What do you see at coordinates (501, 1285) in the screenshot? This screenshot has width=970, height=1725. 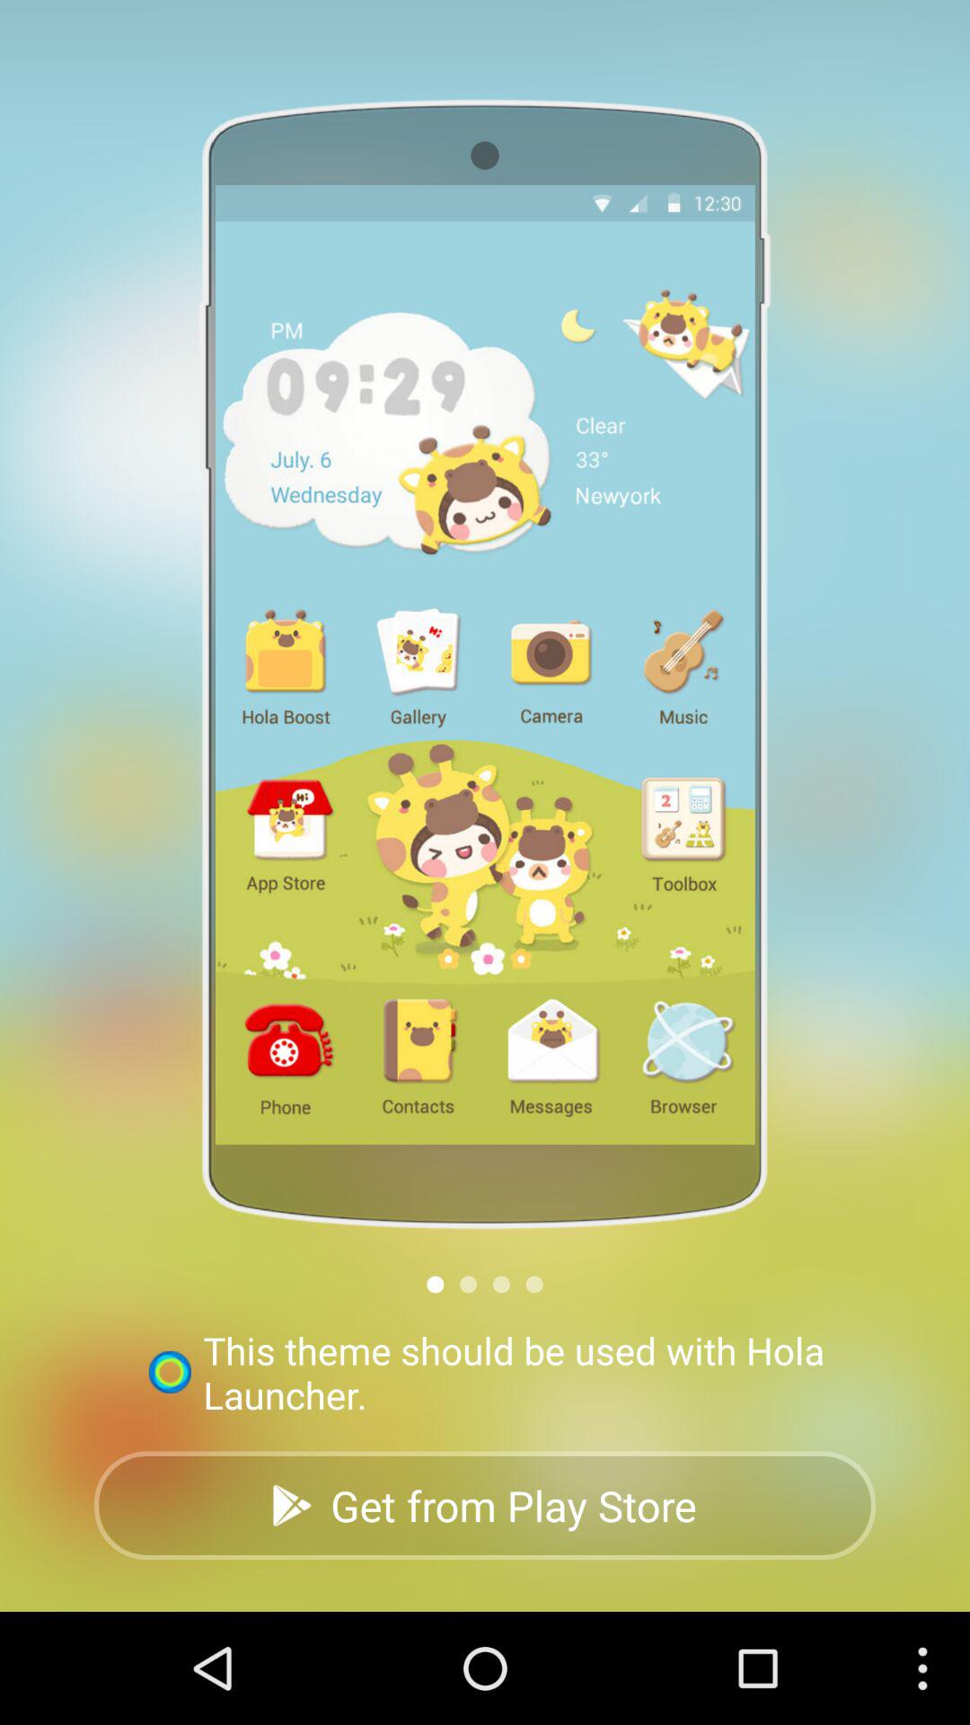 I see `select the third small circle` at bounding box center [501, 1285].